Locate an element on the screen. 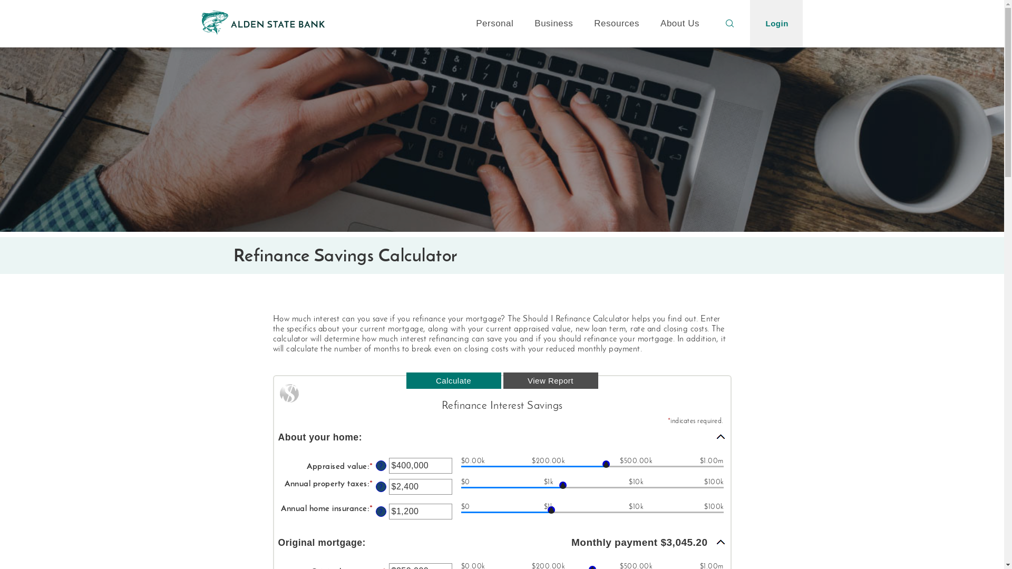  Appraised value slider is located at coordinates (592, 468).